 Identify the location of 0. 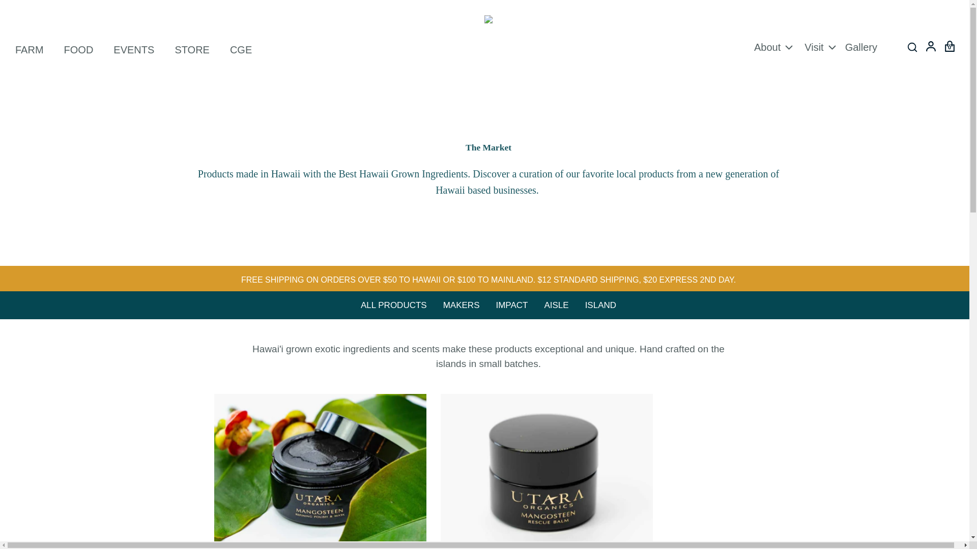
(949, 44).